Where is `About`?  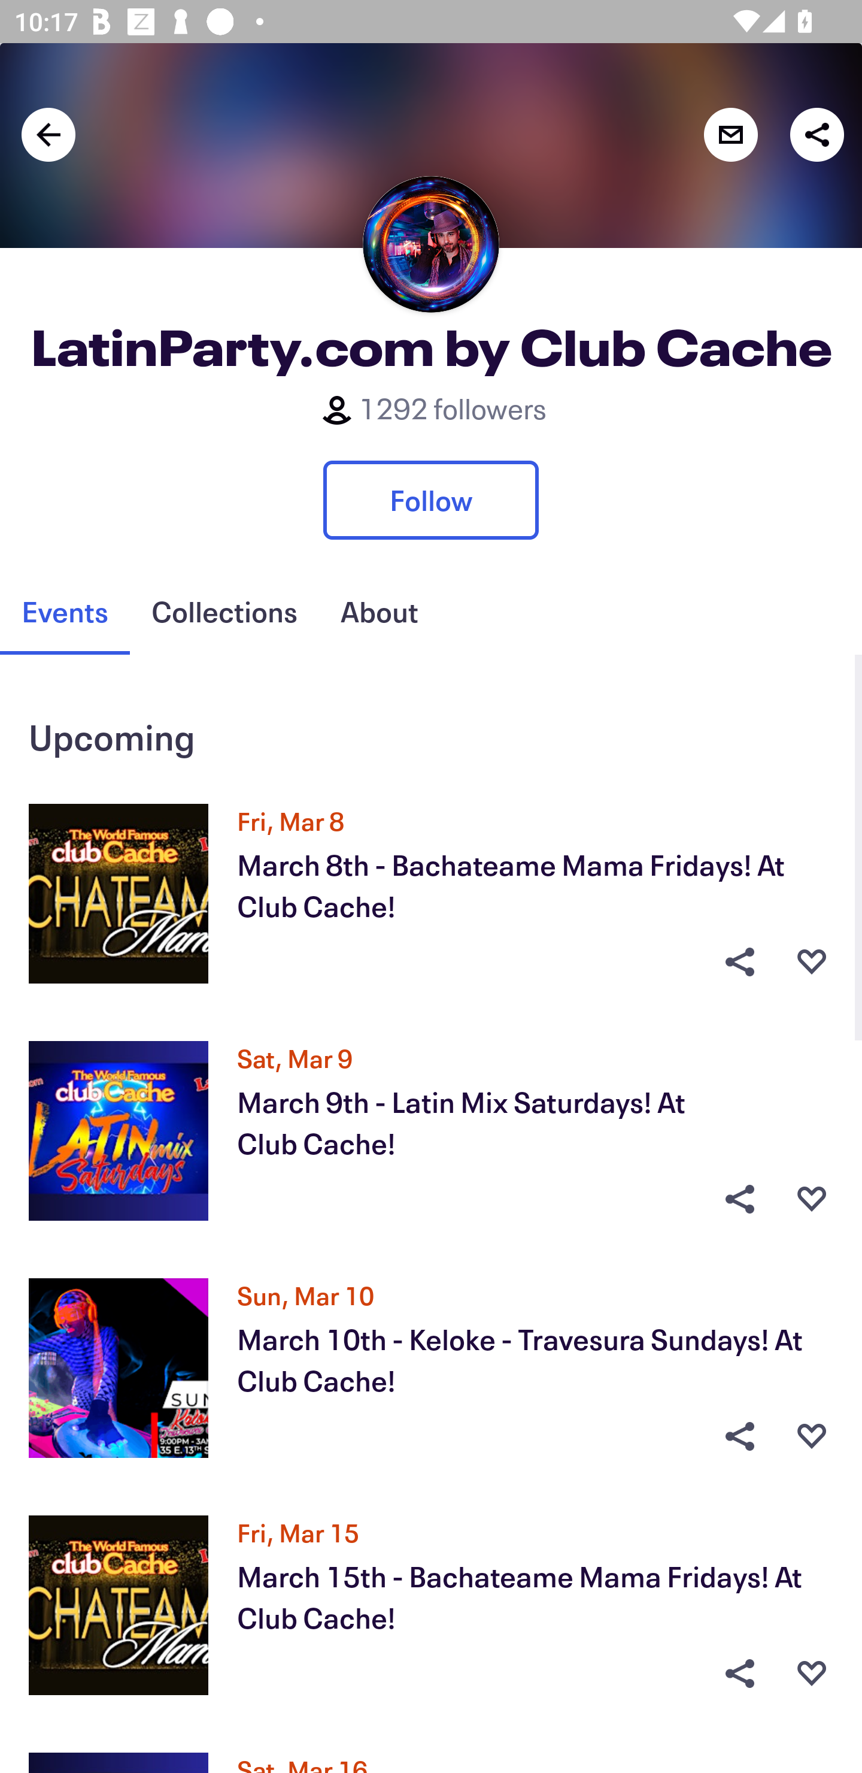
About is located at coordinates (379, 612).